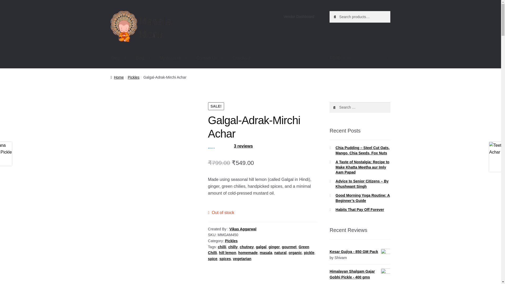  I want to click on Vendor Dashboard, so click(299, 17).